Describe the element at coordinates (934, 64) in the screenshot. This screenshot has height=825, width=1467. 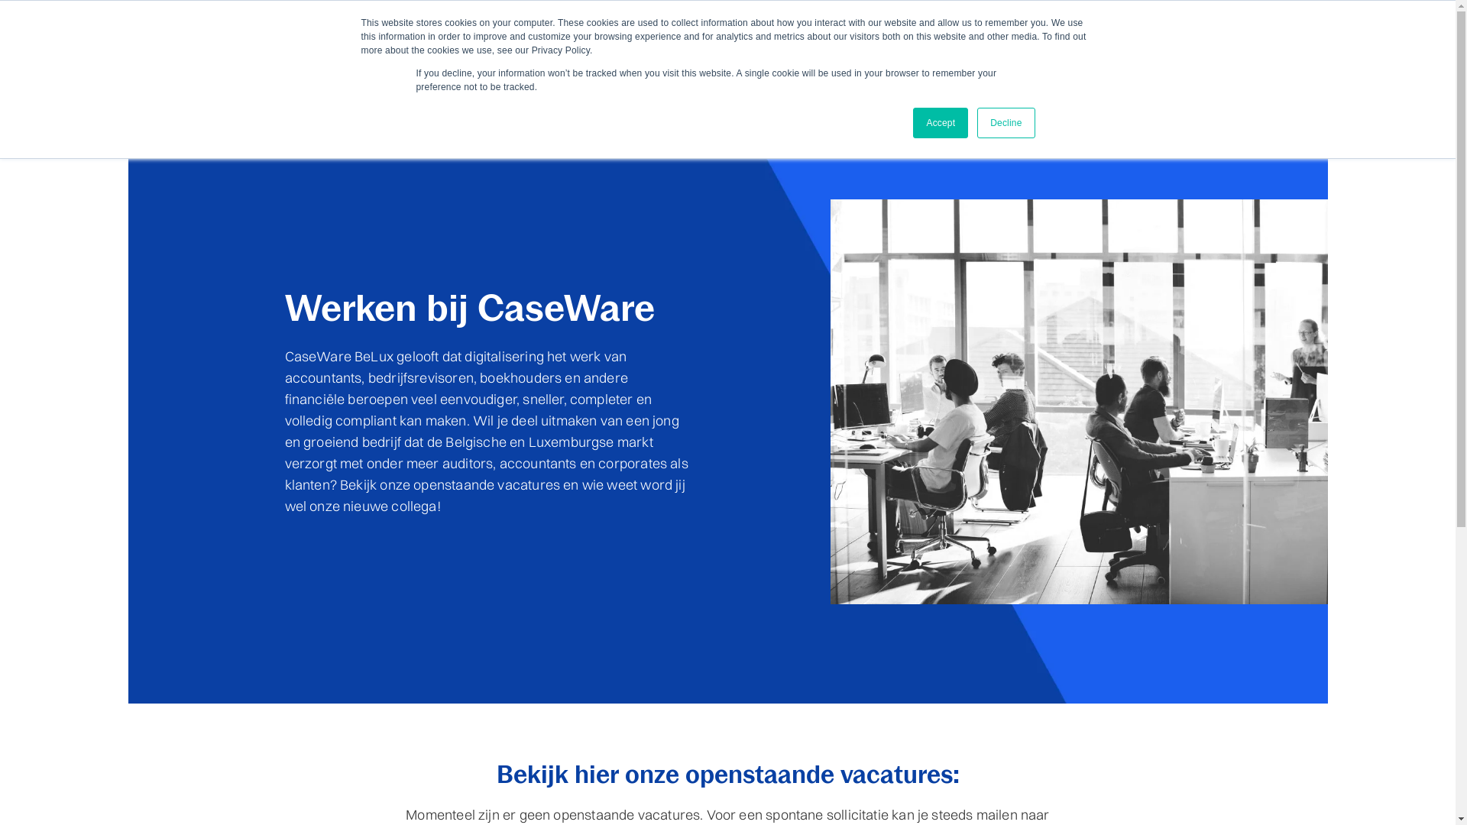
I see `Audit LUX` at that location.